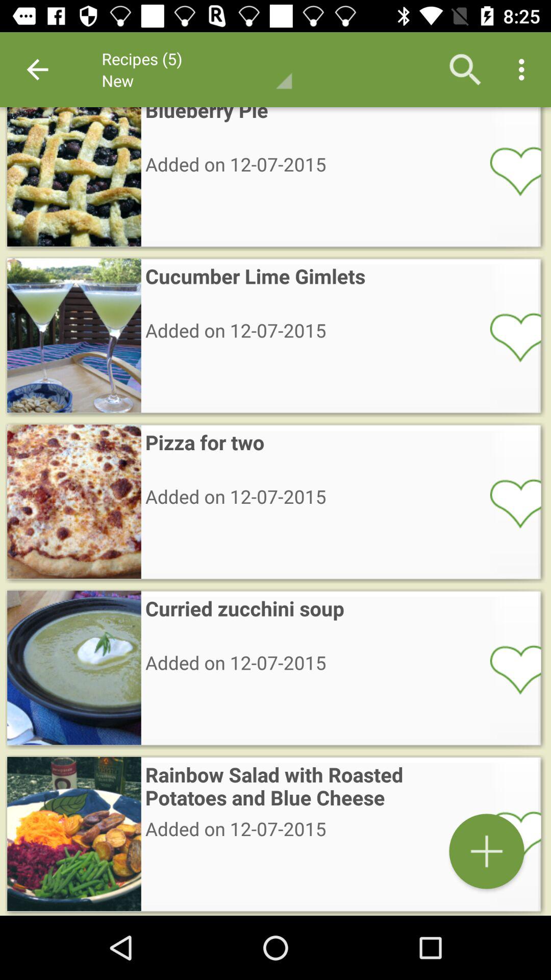  What do you see at coordinates (509, 669) in the screenshot?
I see `heart like option` at bounding box center [509, 669].